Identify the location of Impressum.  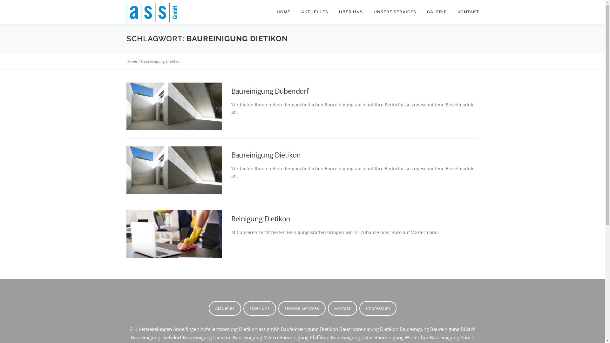
(378, 308).